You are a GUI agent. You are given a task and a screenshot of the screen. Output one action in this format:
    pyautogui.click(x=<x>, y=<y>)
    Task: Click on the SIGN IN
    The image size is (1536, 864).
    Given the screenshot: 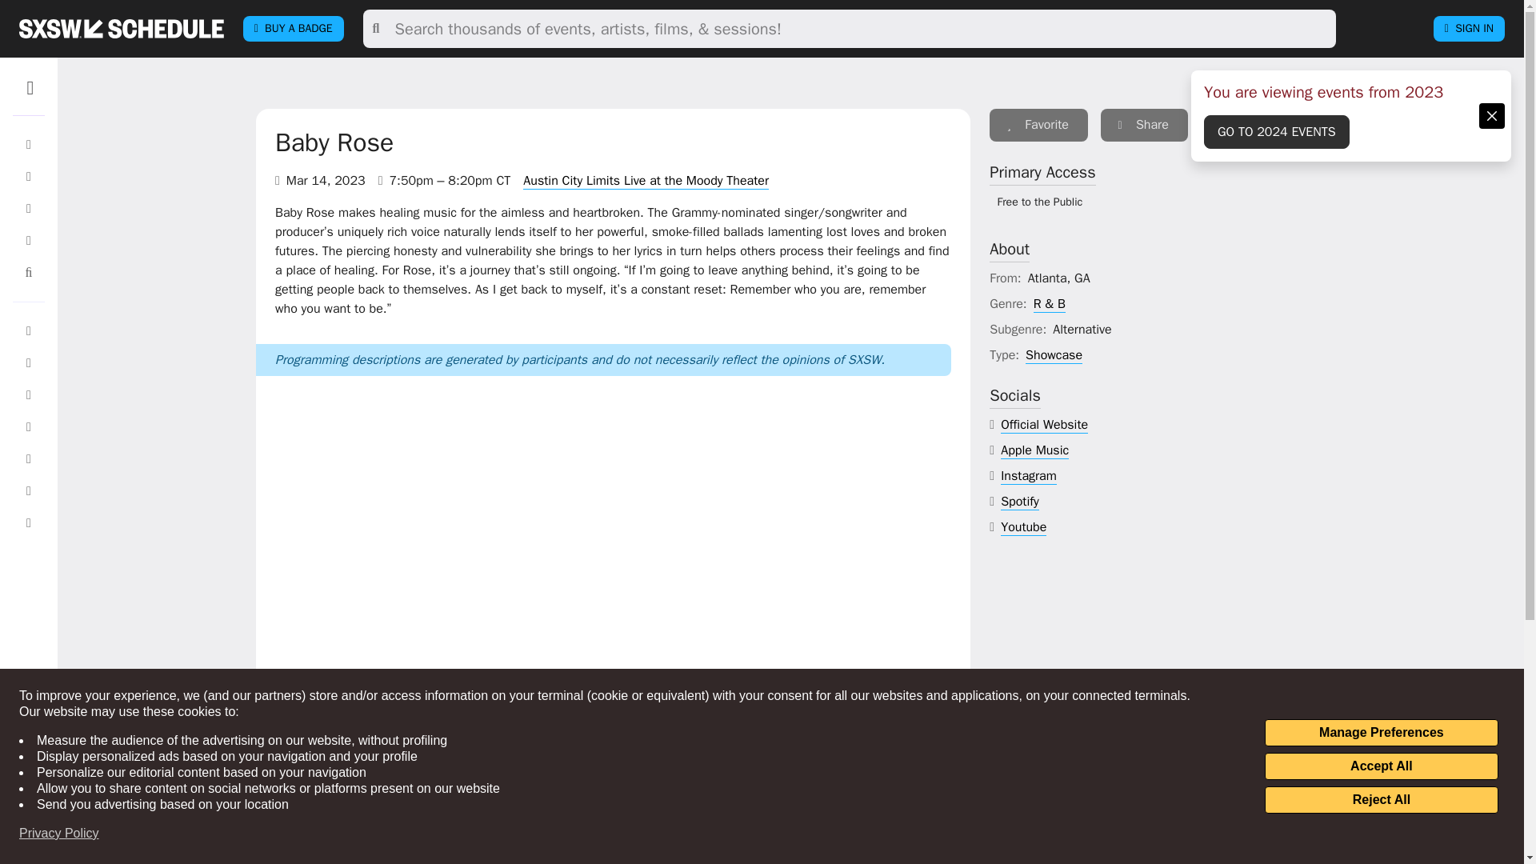 What is the action you would take?
    pyautogui.click(x=1469, y=29)
    